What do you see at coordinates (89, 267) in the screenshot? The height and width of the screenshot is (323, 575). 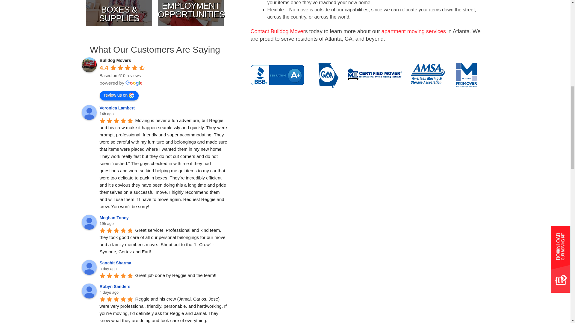 I see `Sanchit Sharma` at bounding box center [89, 267].